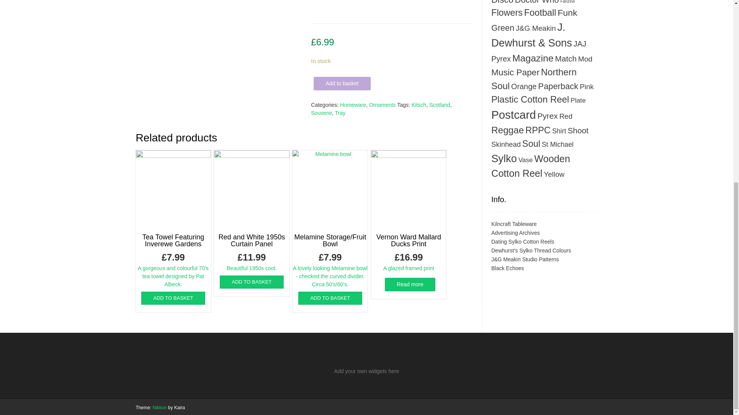 This screenshot has width=739, height=415. Describe the element at coordinates (252, 282) in the screenshot. I see `ADD TO BASKET` at that location.